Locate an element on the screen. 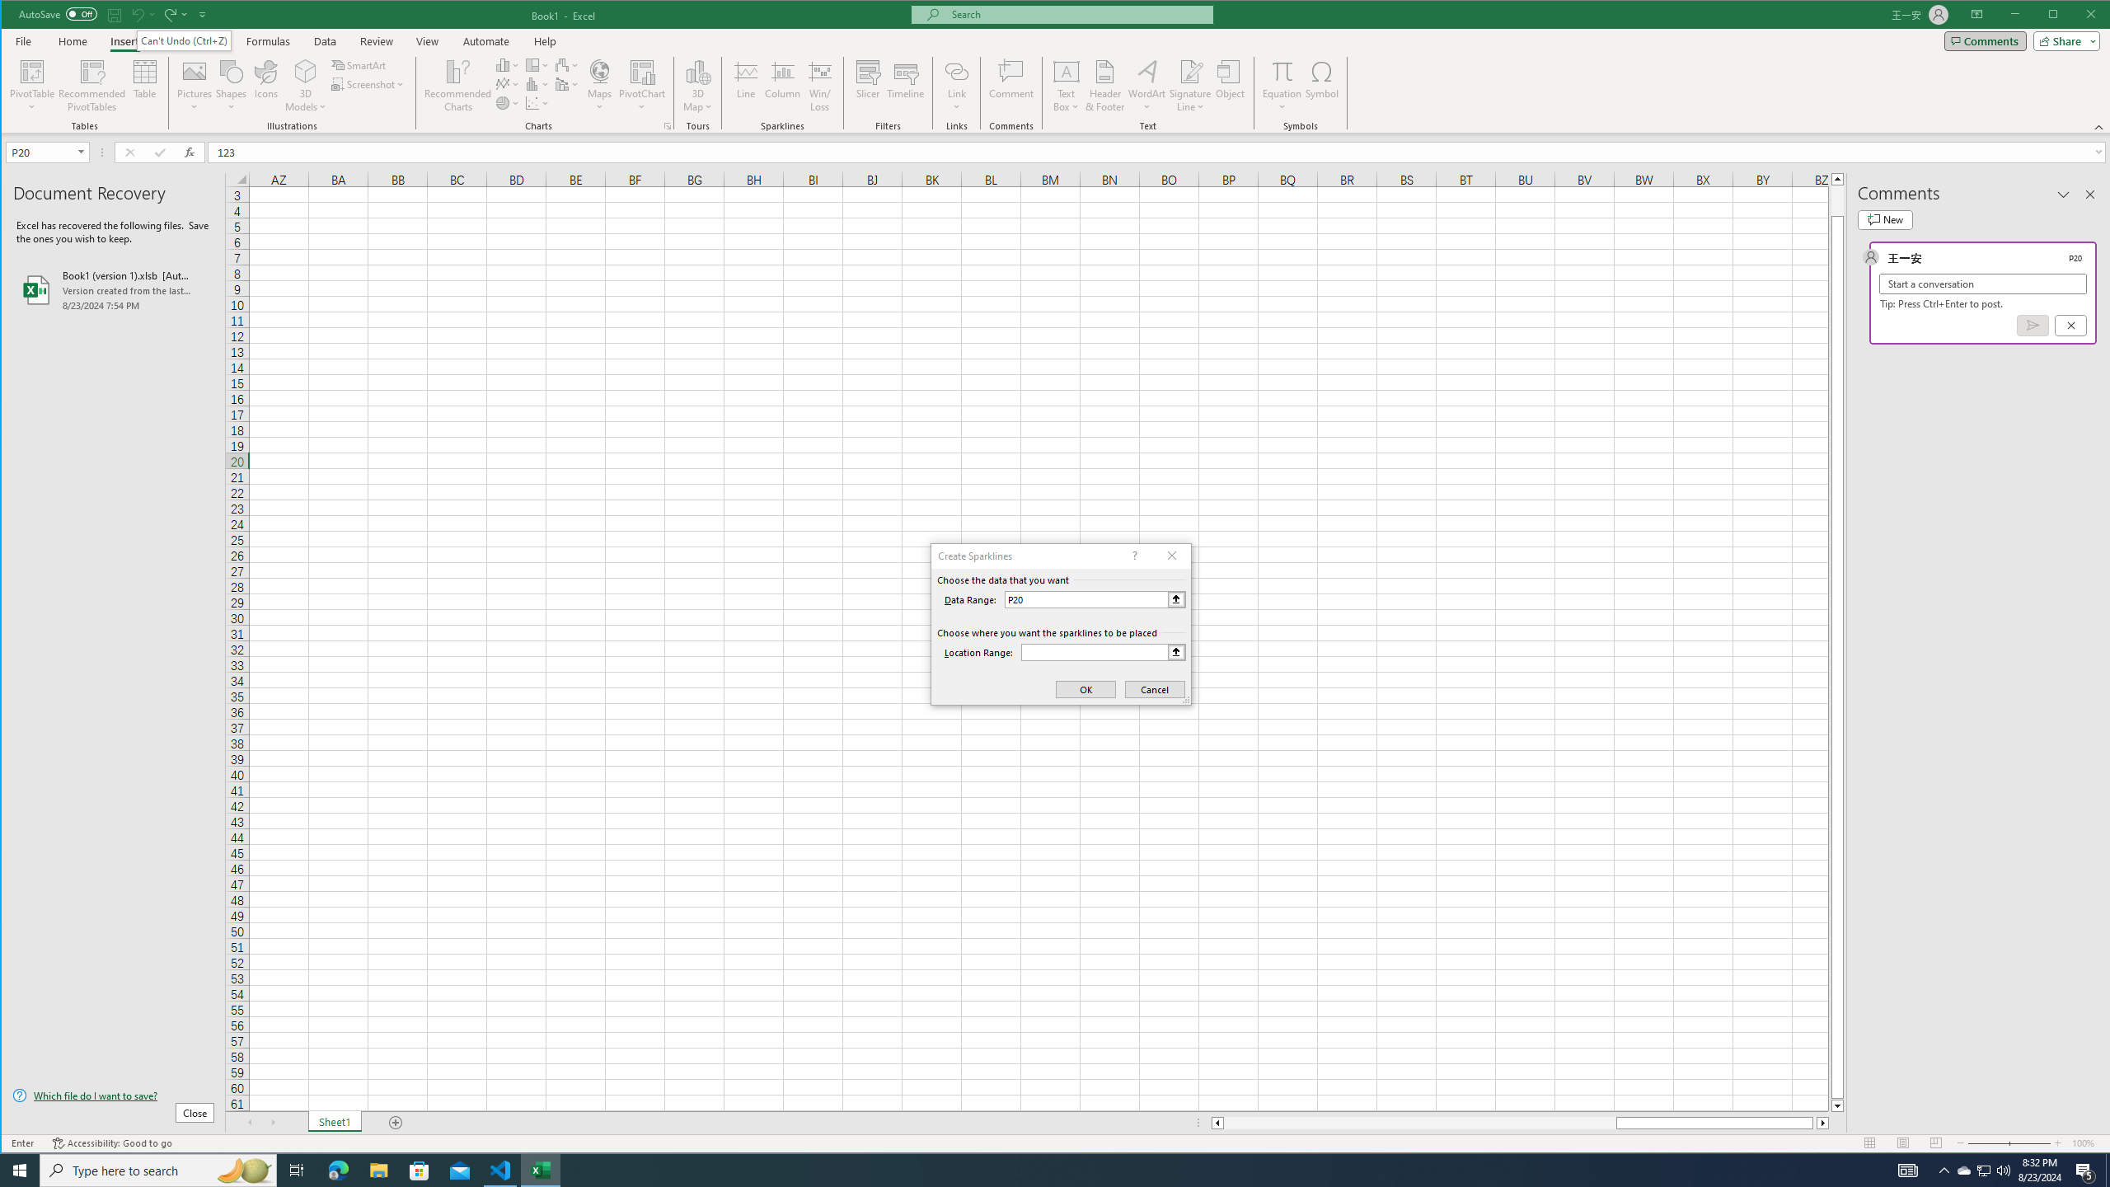 This screenshot has width=2110, height=1187. Can't Undo (Ctrl+Z) is located at coordinates (185, 40).